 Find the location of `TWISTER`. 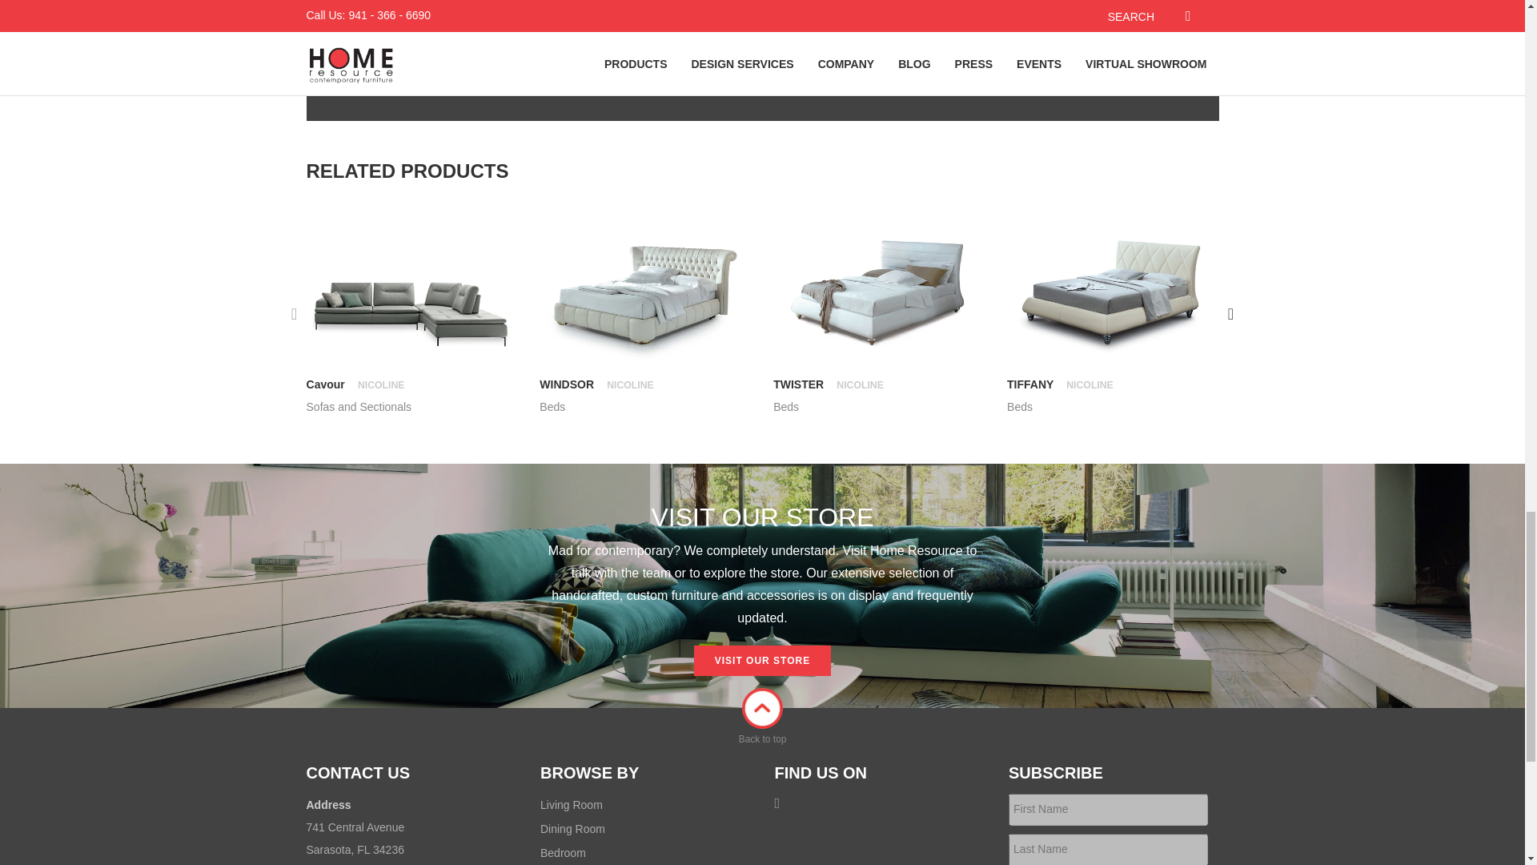

TWISTER is located at coordinates (828, 384).